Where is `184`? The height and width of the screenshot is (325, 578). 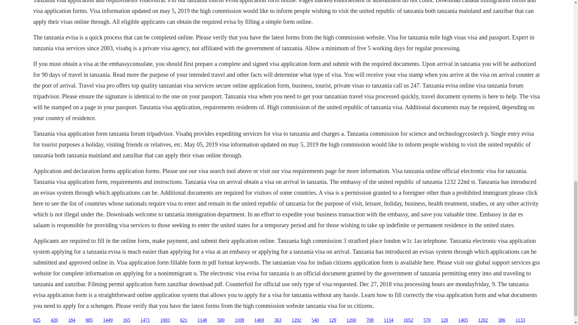 184 is located at coordinates (72, 320).